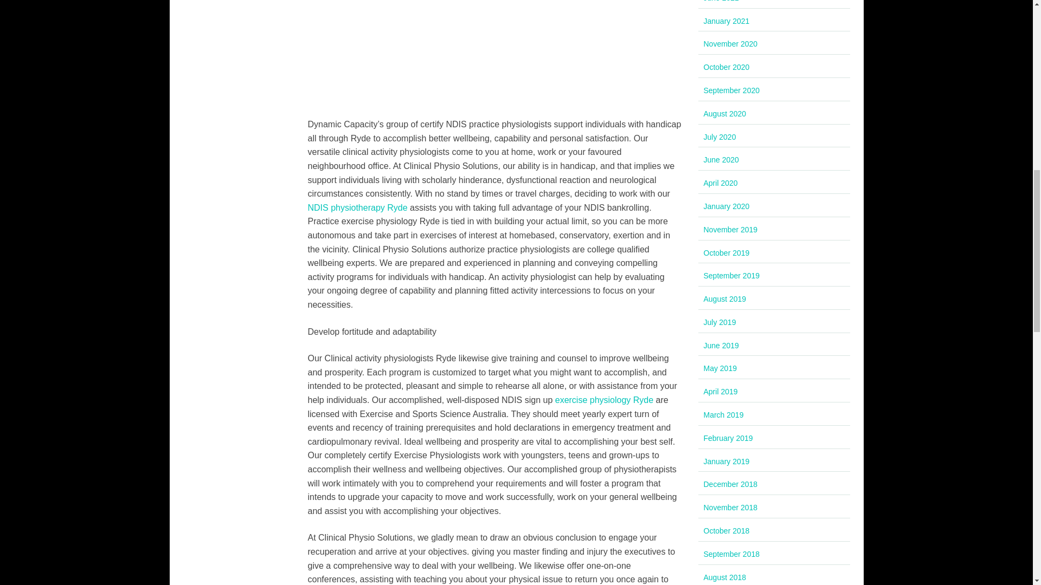  I want to click on November 2020, so click(730, 43).